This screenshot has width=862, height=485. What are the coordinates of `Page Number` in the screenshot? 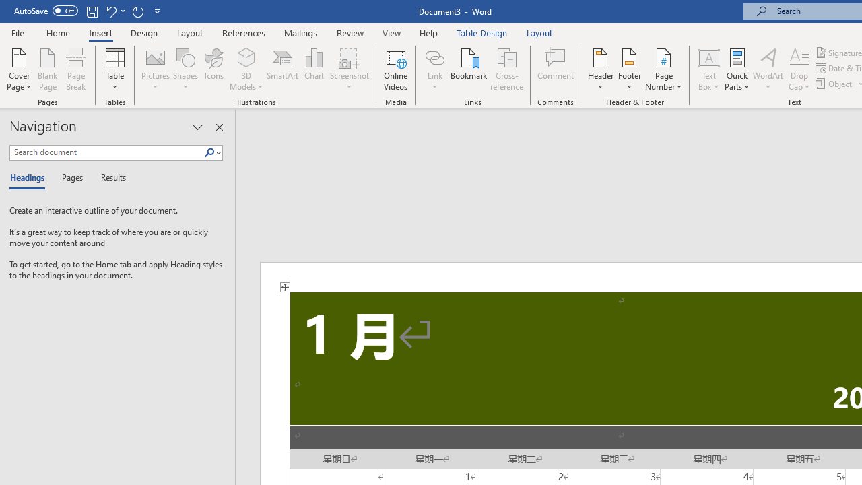 It's located at (664, 69).